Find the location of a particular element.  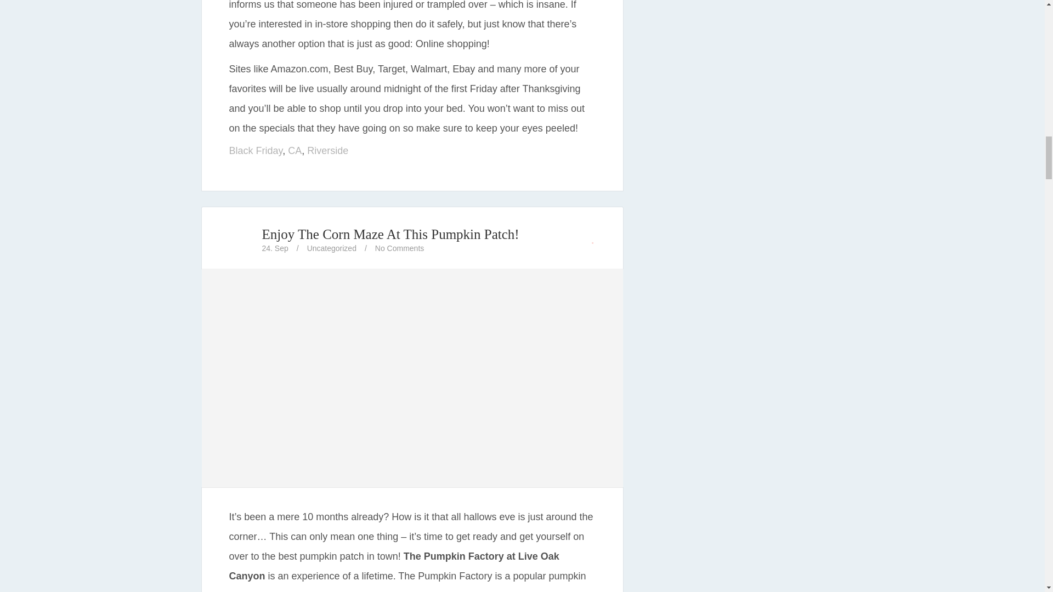

No Comments is located at coordinates (399, 248).